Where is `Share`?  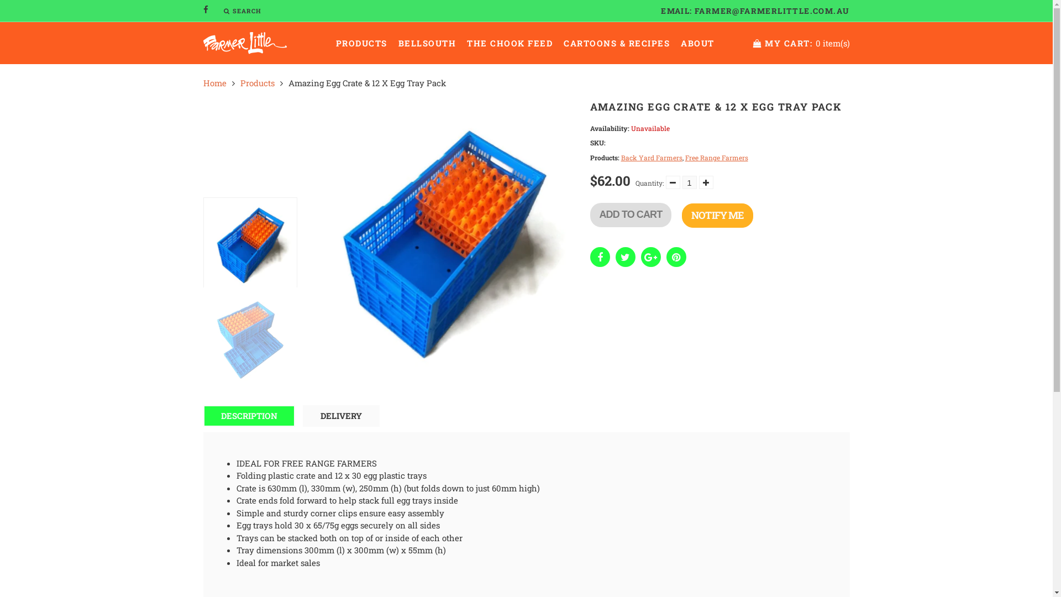 Share is located at coordinates (651, 256).